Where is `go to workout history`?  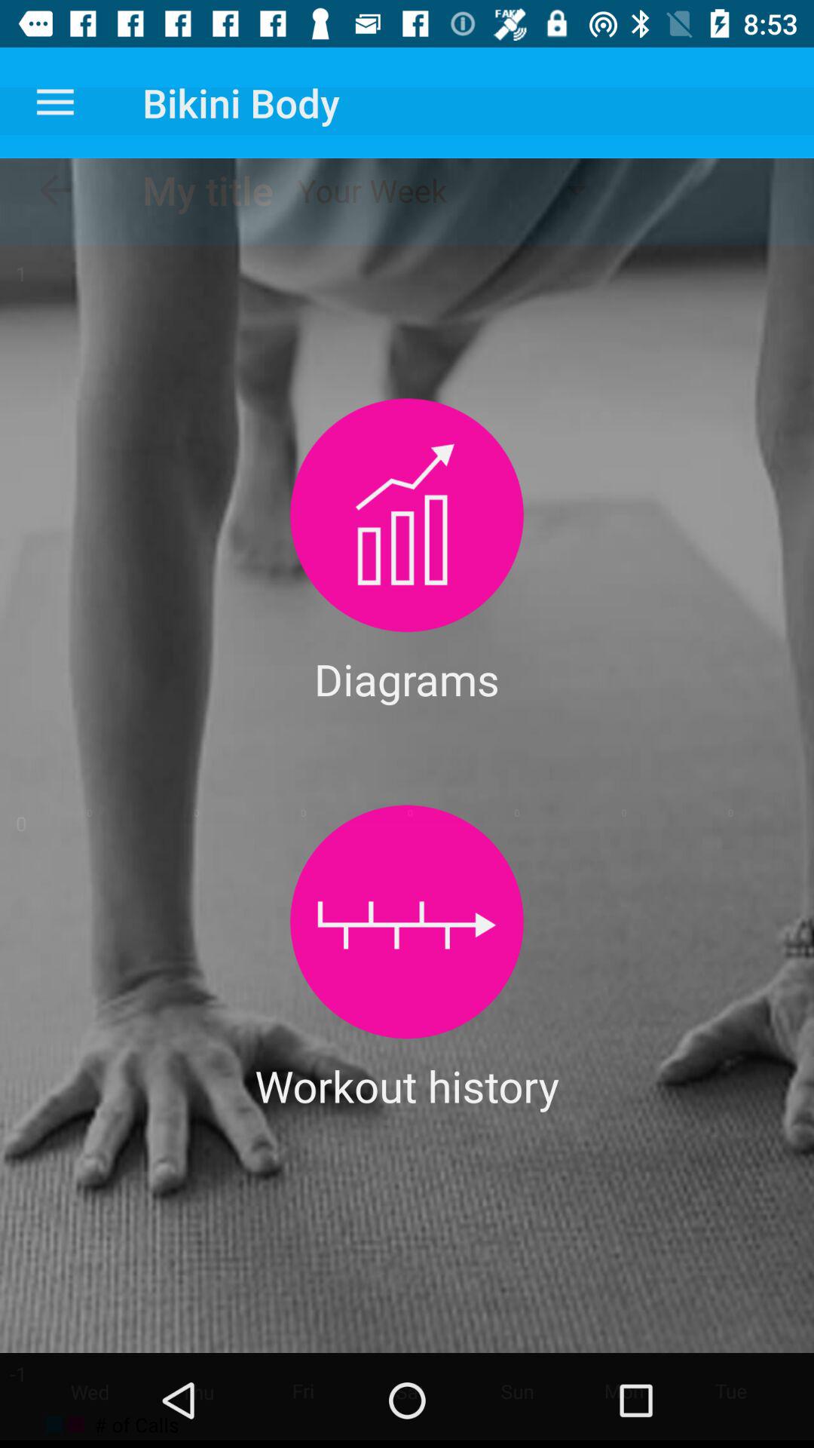
go to workout history is located at coordinates (407, 922).